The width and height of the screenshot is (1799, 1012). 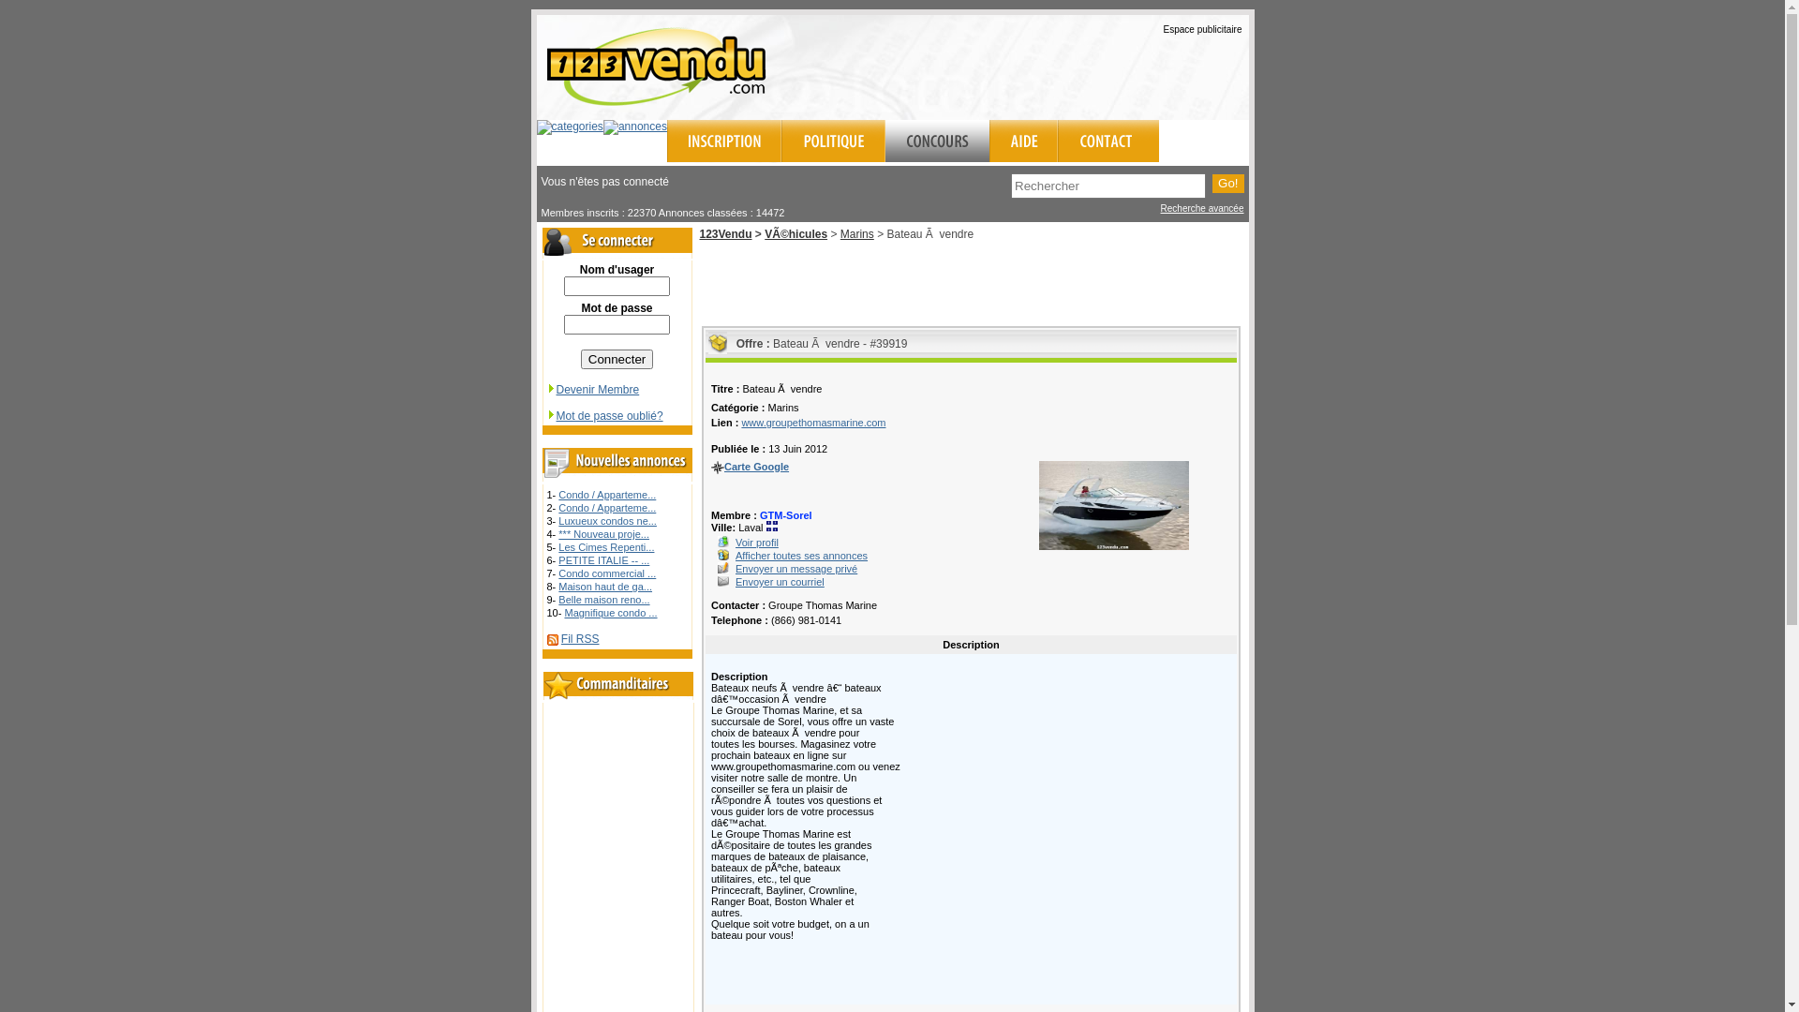 What do you see at coordinates (581, 639) in the screenshot?
I see `Fil RSS` at bounding box center [581, 639].